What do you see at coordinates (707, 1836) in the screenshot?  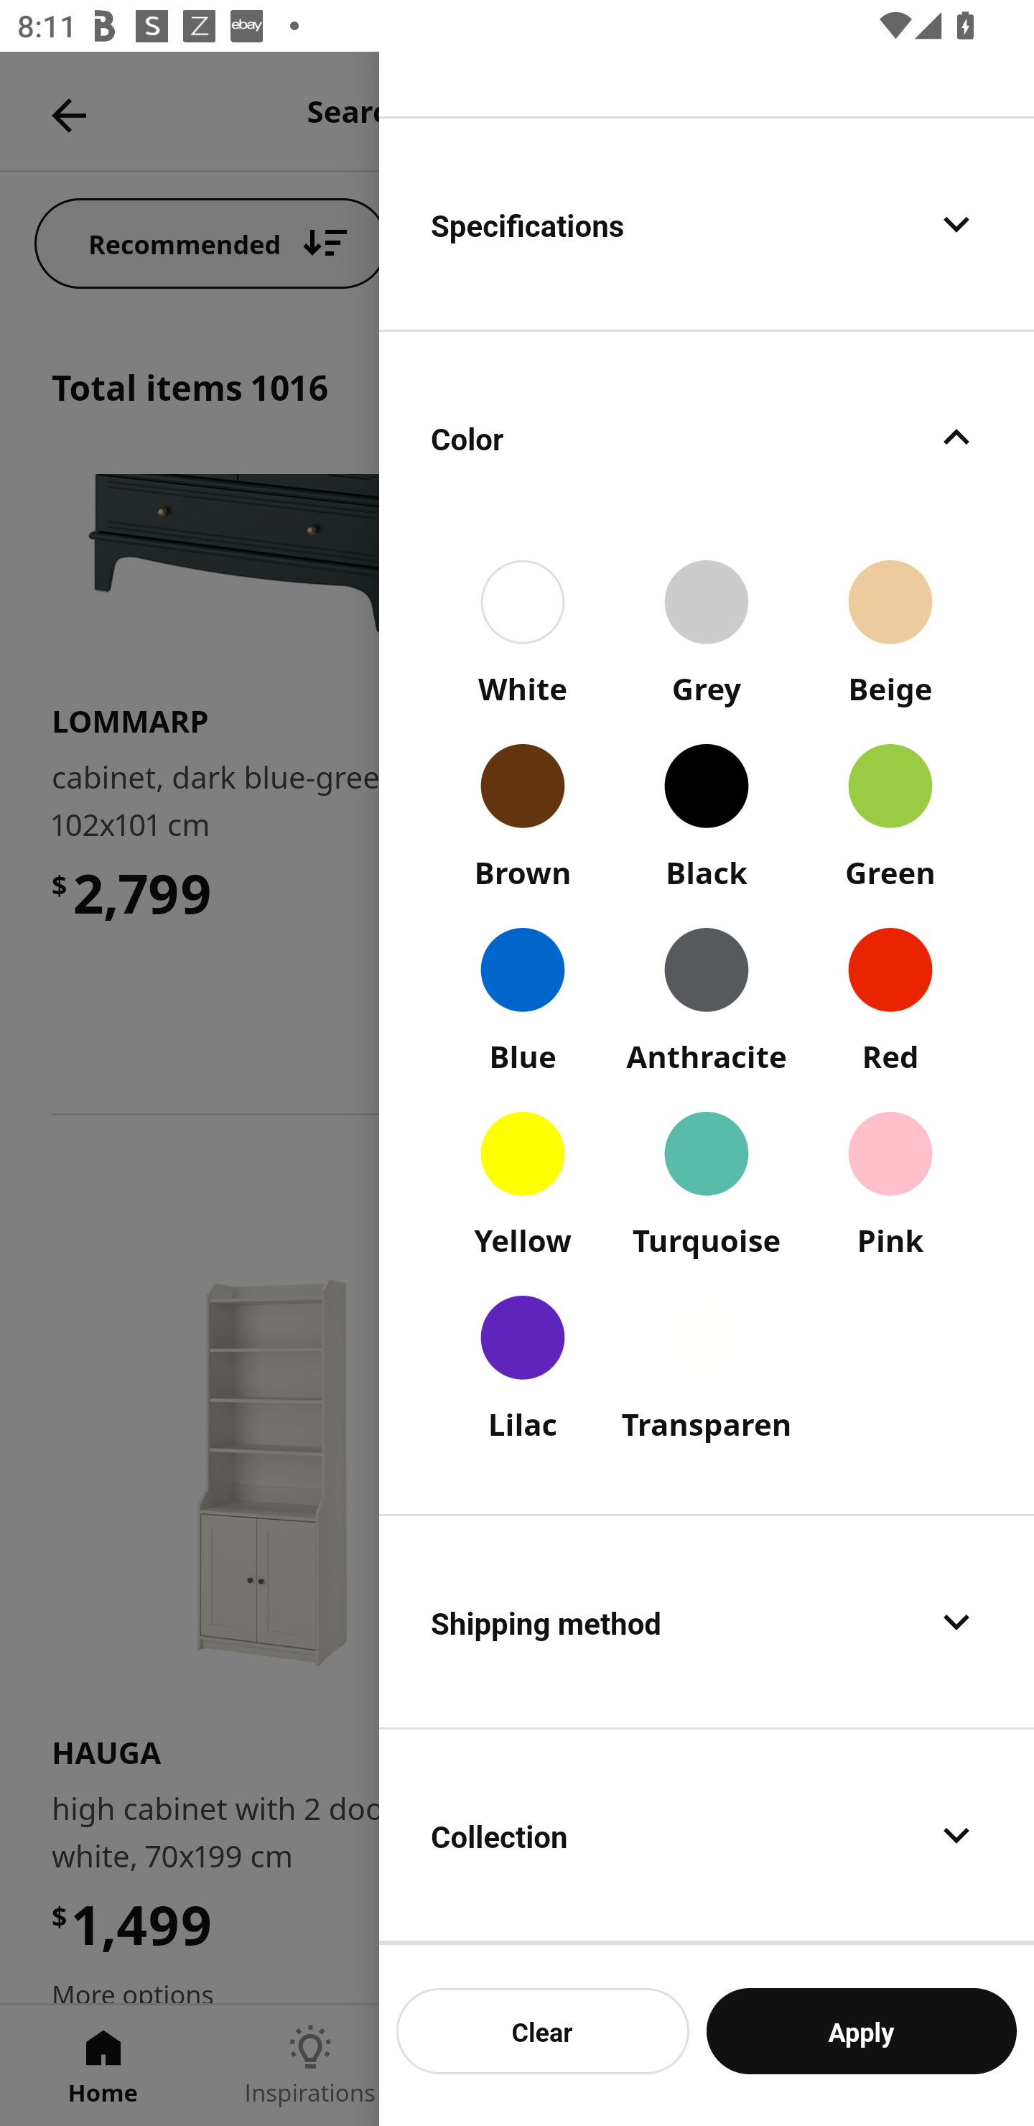 I see `Collection` at bounding box center [707, 1836].